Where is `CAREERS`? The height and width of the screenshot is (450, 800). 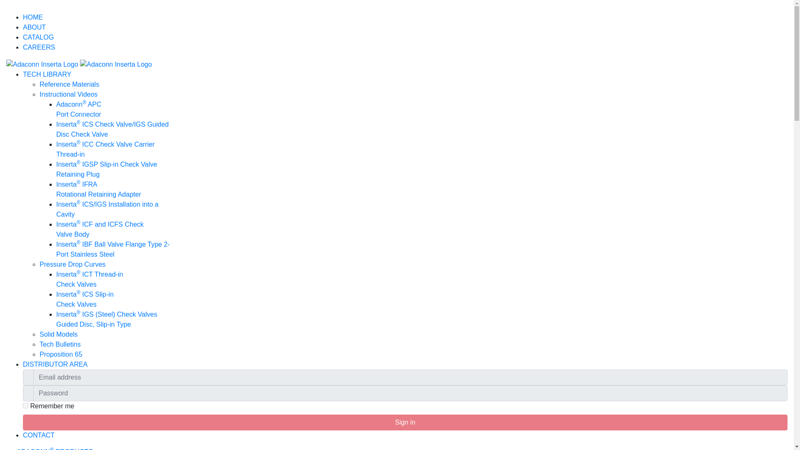
CAREERS is located at coordinates (39, 47).